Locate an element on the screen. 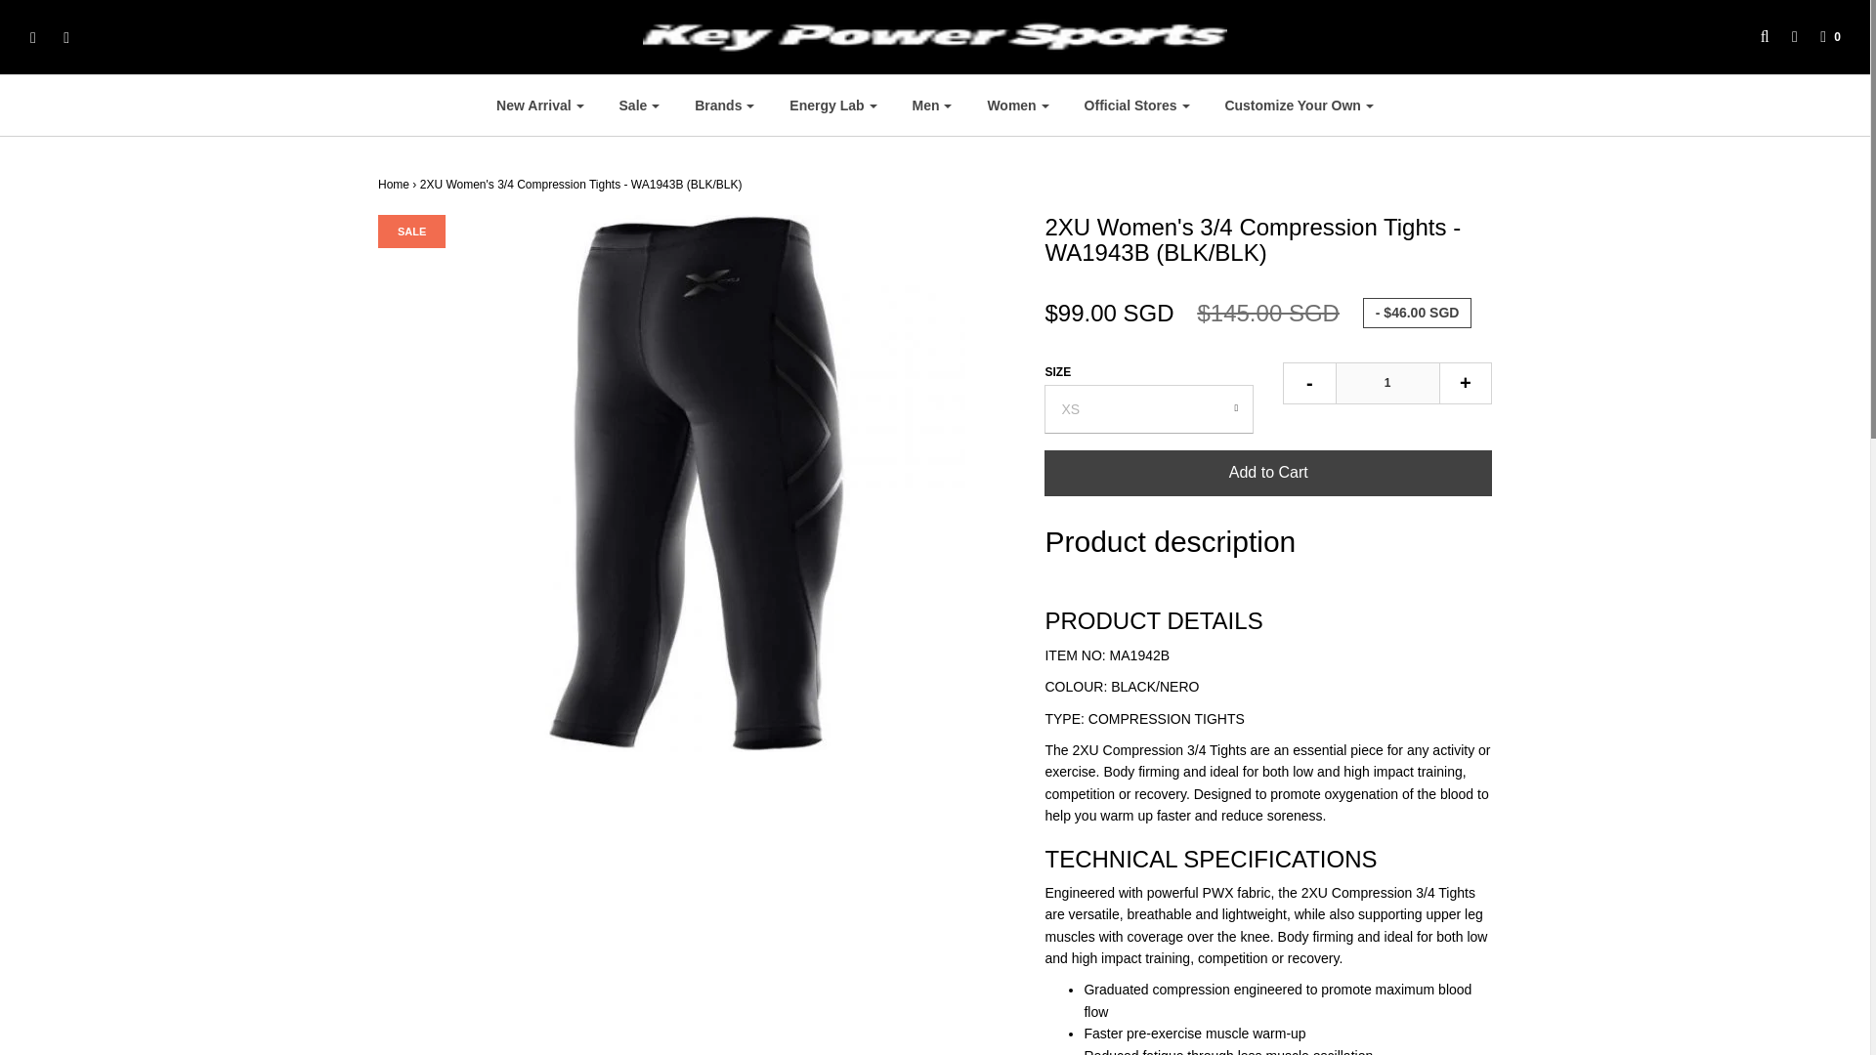 This screenshot has height=1055, width=1876. Log in is located at coordinates (1784, 37).